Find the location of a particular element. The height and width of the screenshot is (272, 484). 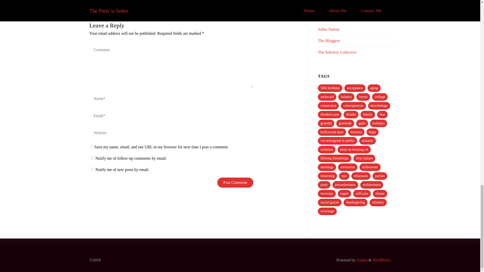

Like Mother Theresa, only better. is located at coordinates (329, 41).